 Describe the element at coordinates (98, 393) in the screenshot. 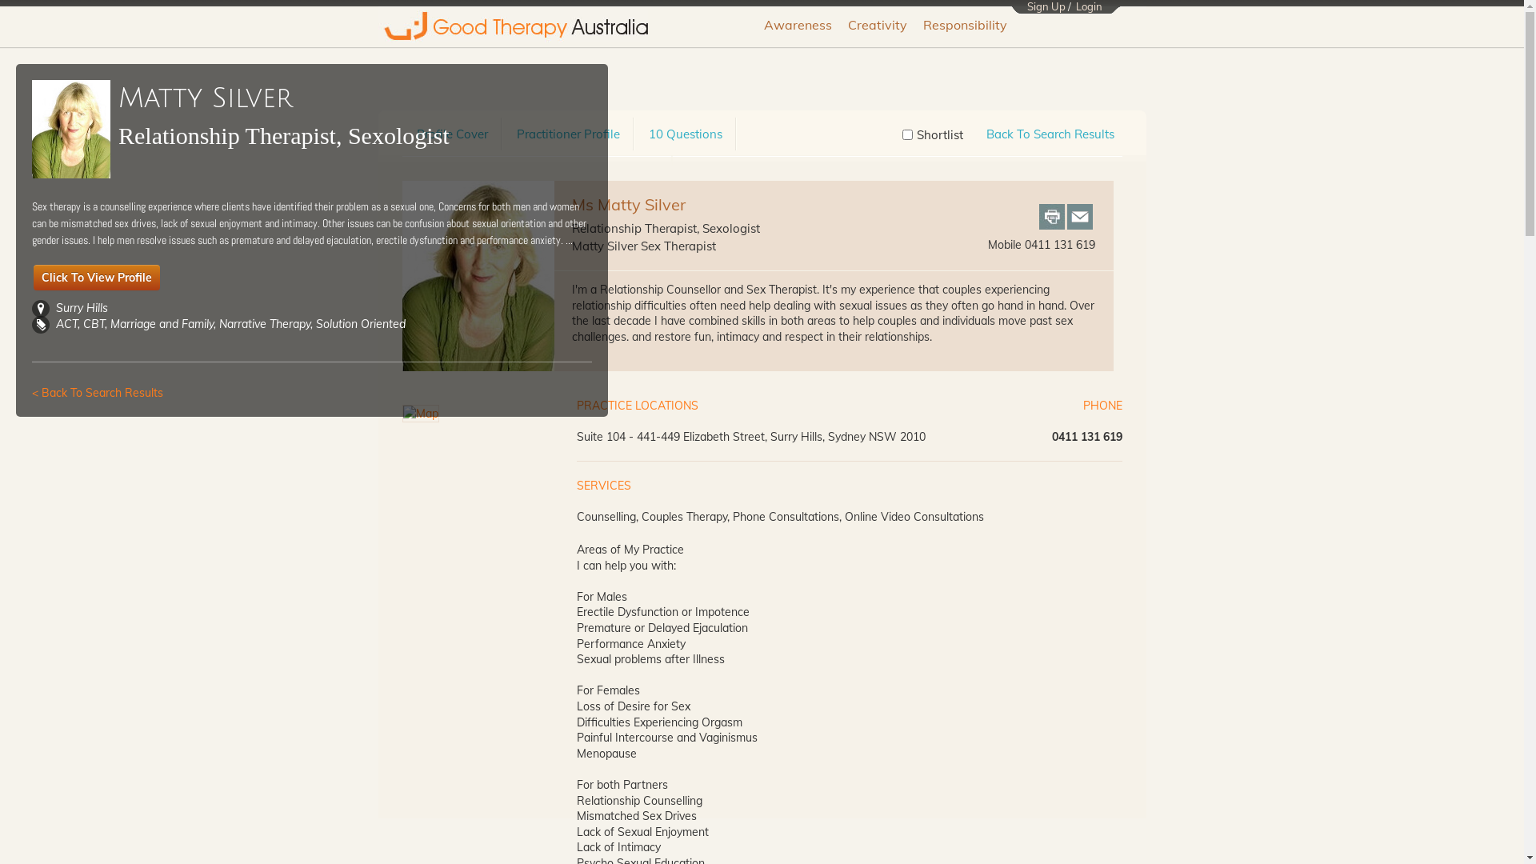

I see `< Back To Search Results` at that location.